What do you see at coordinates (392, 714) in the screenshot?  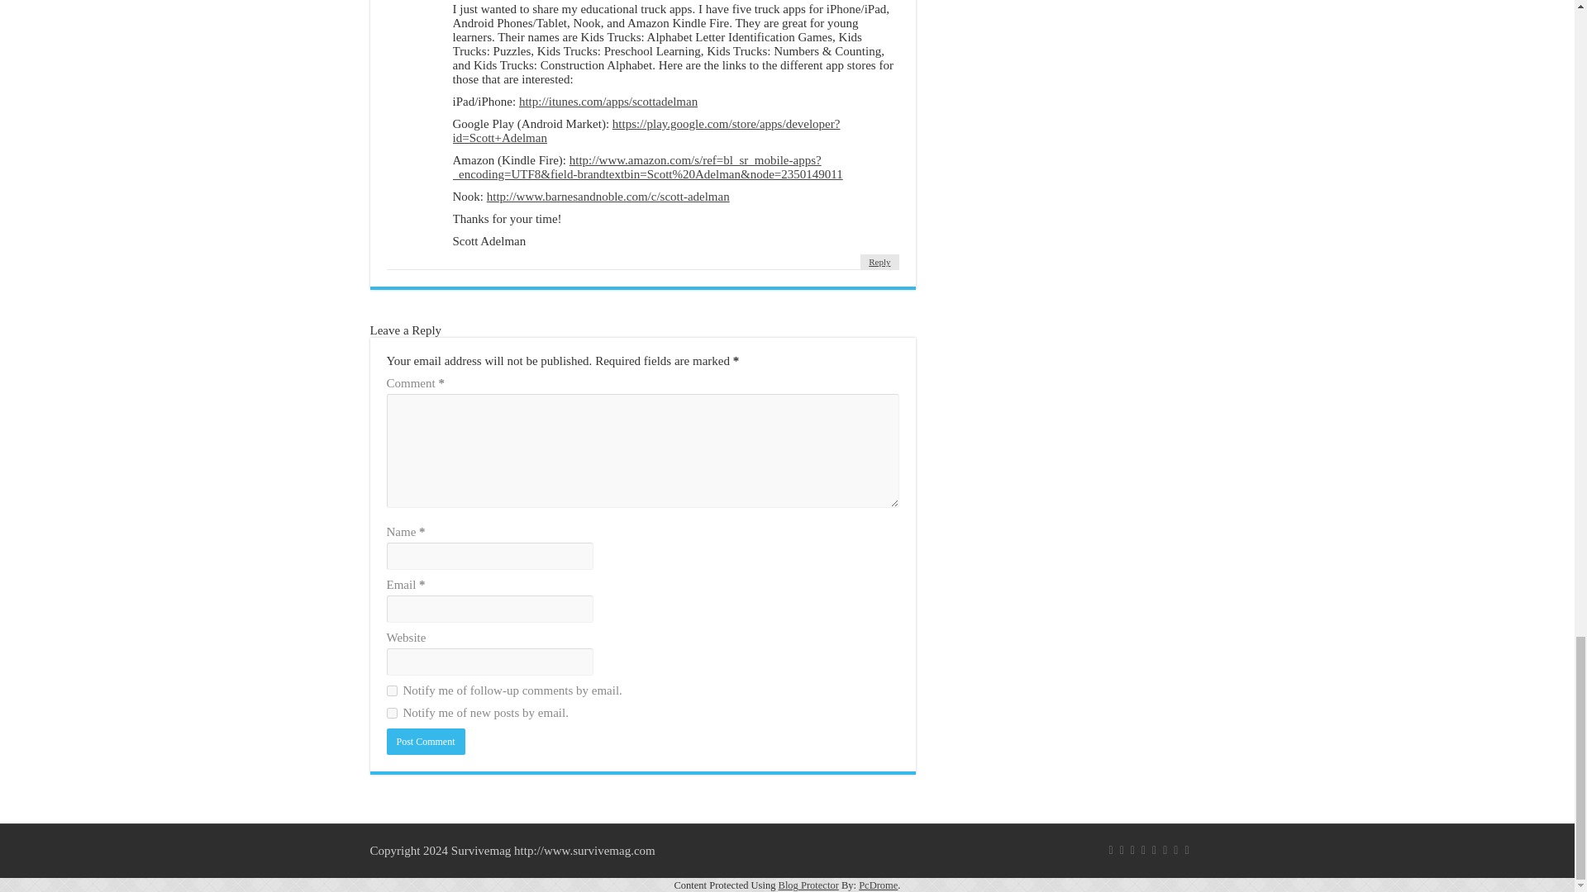 I see `subscribe` at bounding box center [392, 714].